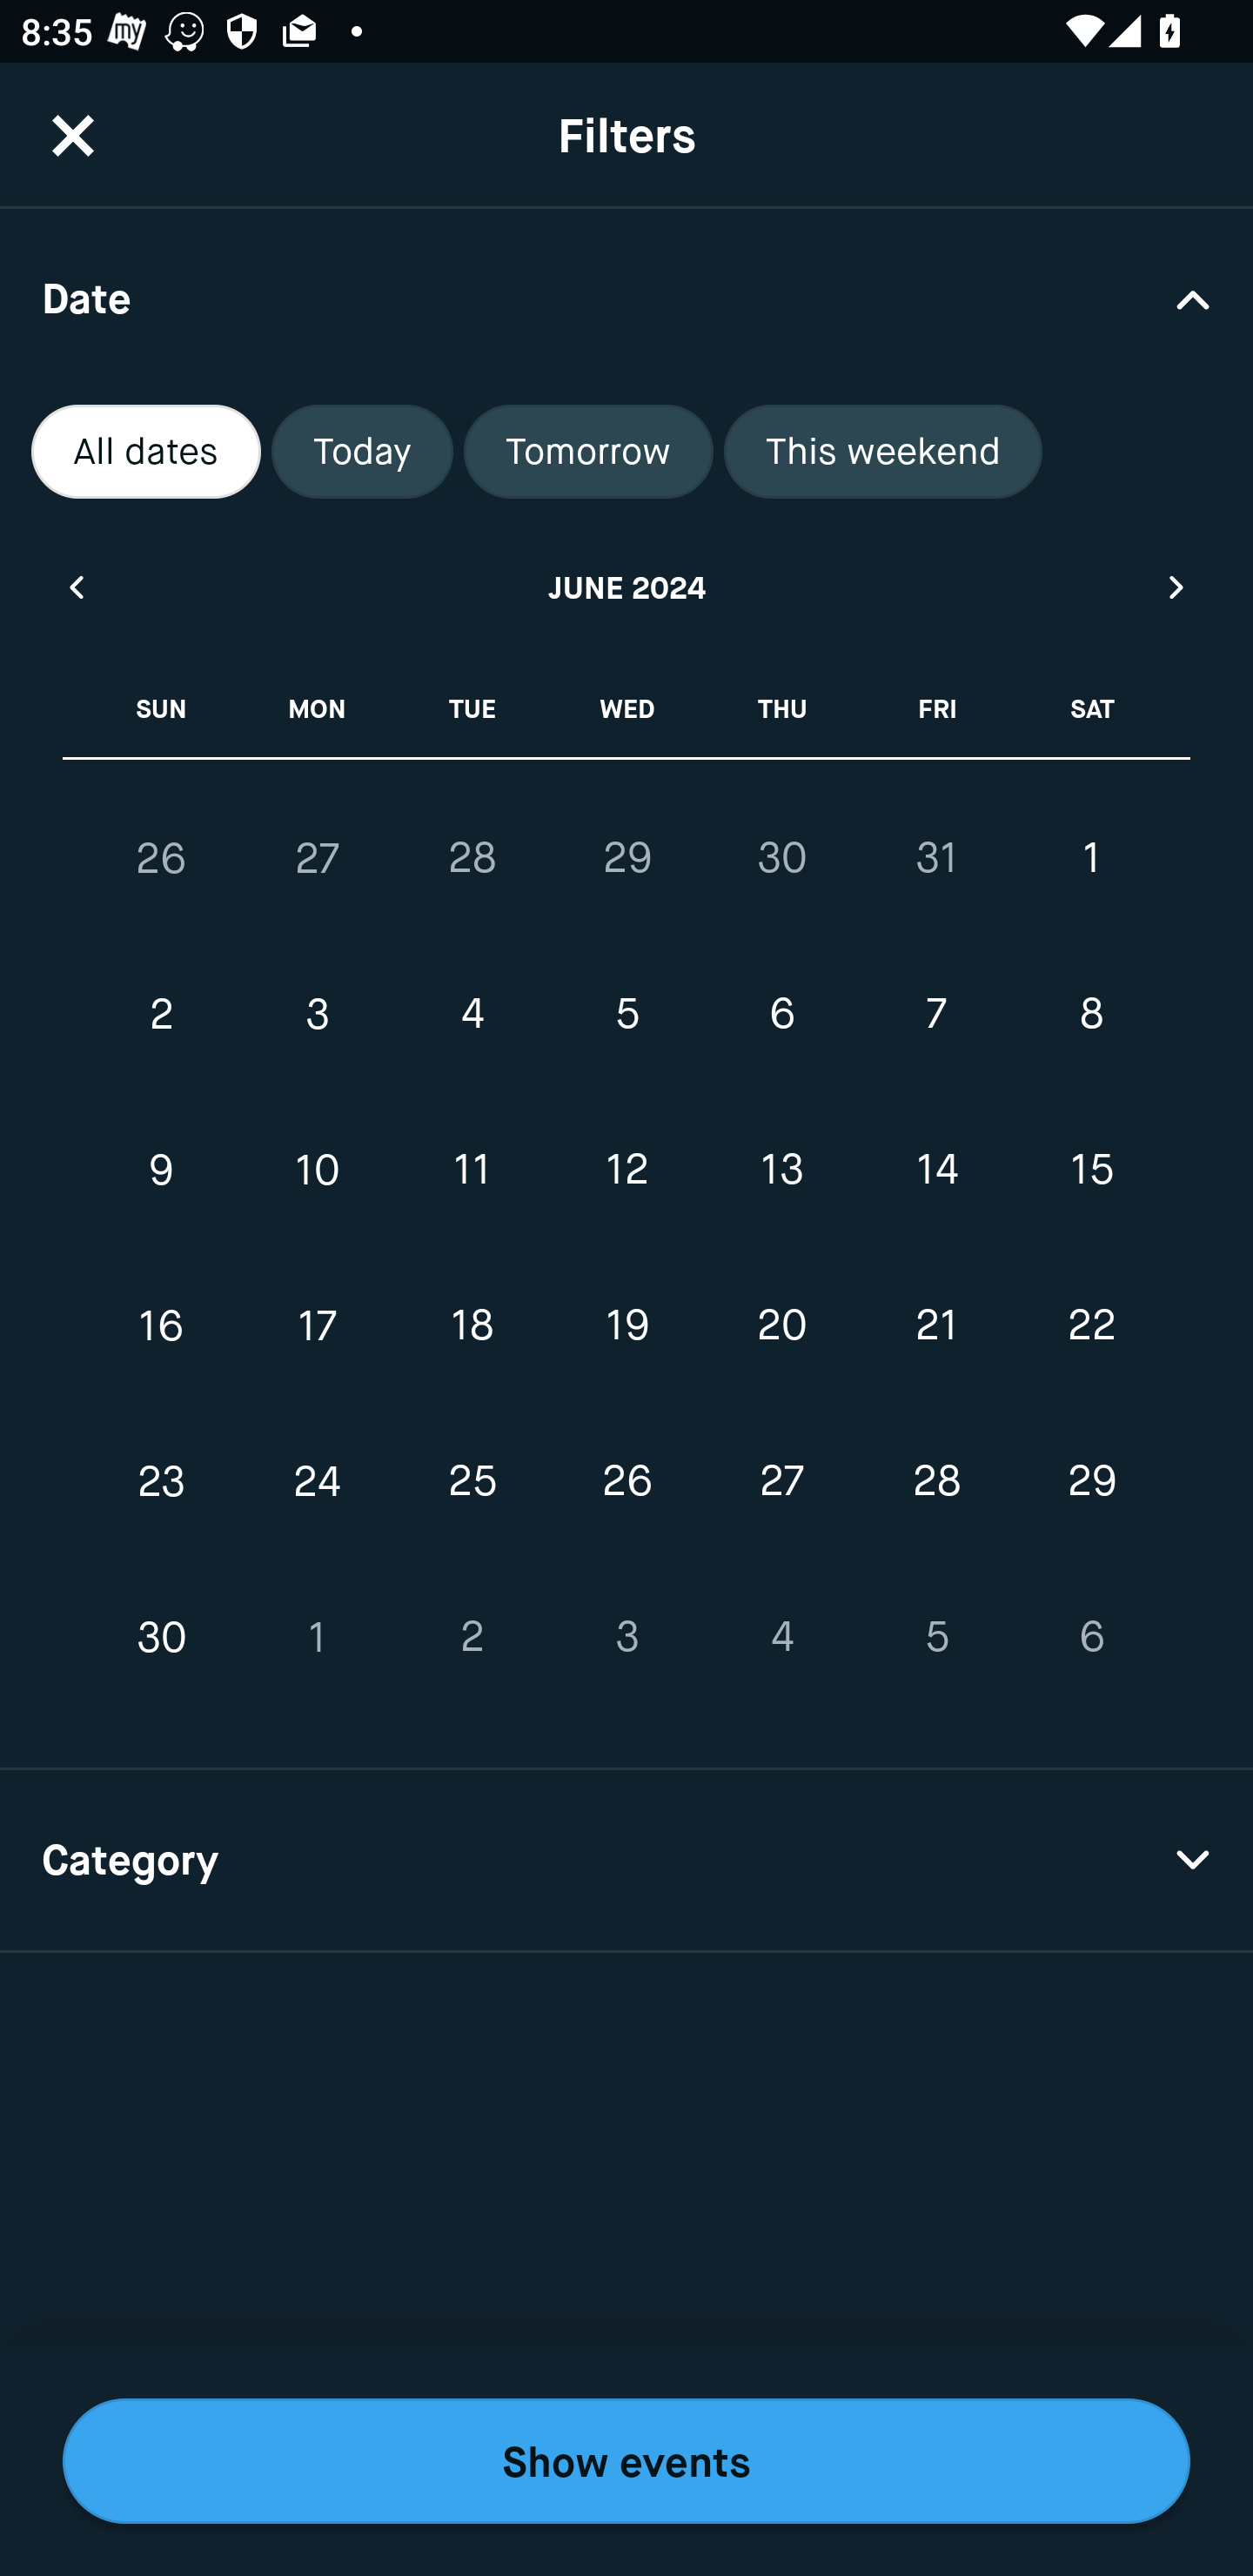 This screenshot has height=2576, width=1253. I want to click on 21, so click(936, 1325).